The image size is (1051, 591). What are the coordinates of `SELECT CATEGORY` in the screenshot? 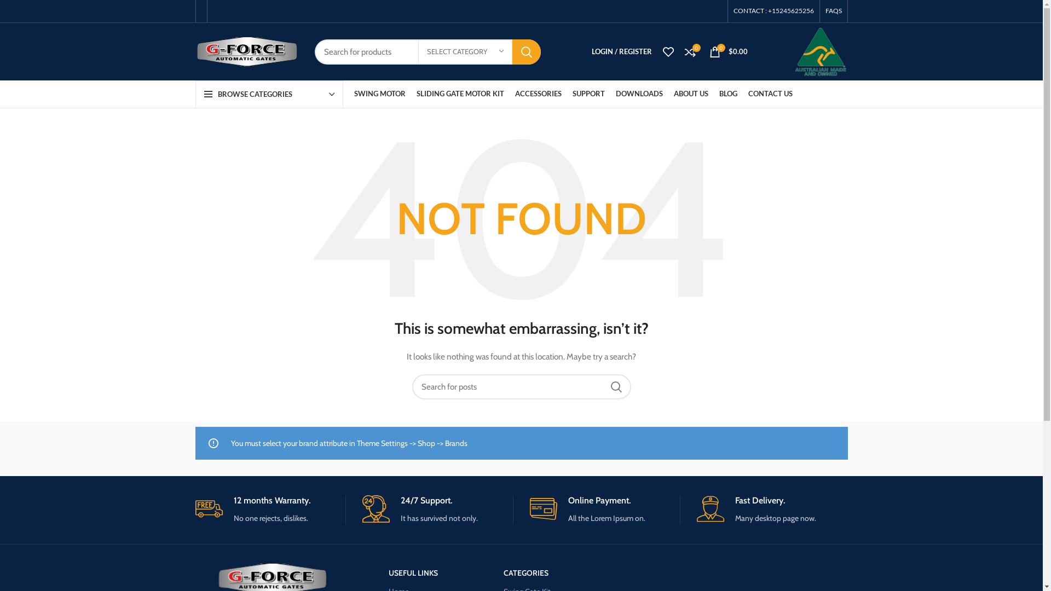 It's located at (465, 52).